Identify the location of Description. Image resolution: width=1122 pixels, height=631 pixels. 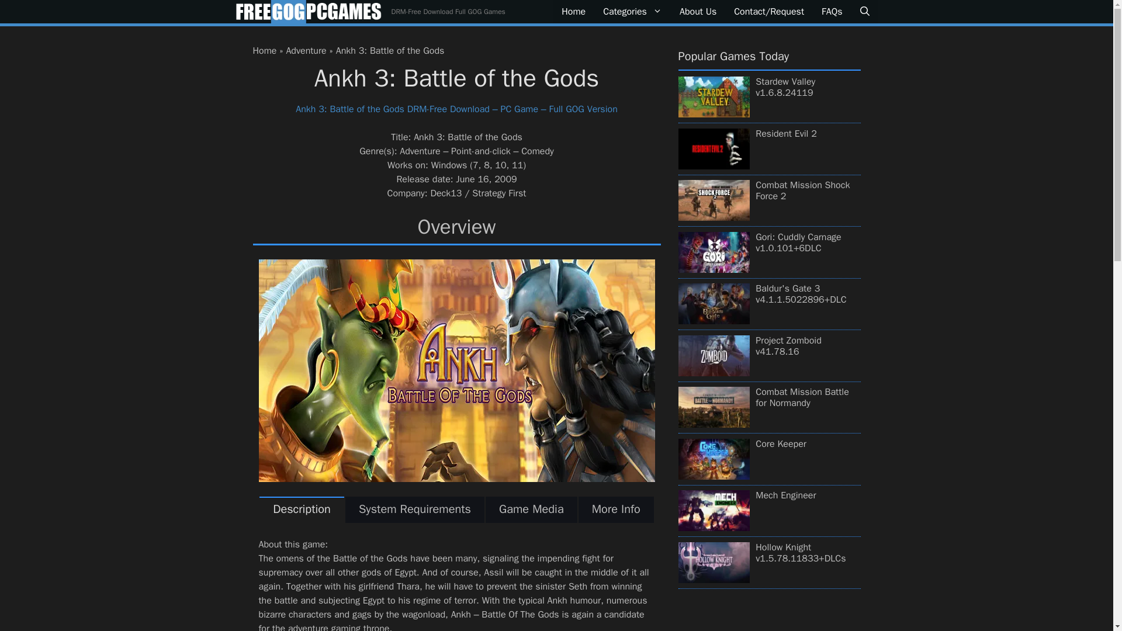
(302, 509).